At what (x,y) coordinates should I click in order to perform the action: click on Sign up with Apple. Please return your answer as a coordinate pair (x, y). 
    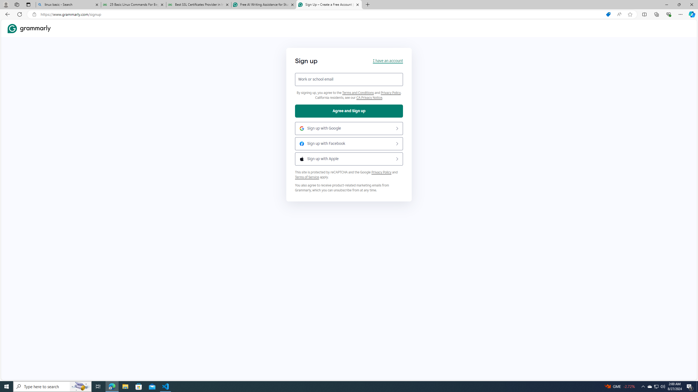
    Looking at the image, I should click on (349, 159).